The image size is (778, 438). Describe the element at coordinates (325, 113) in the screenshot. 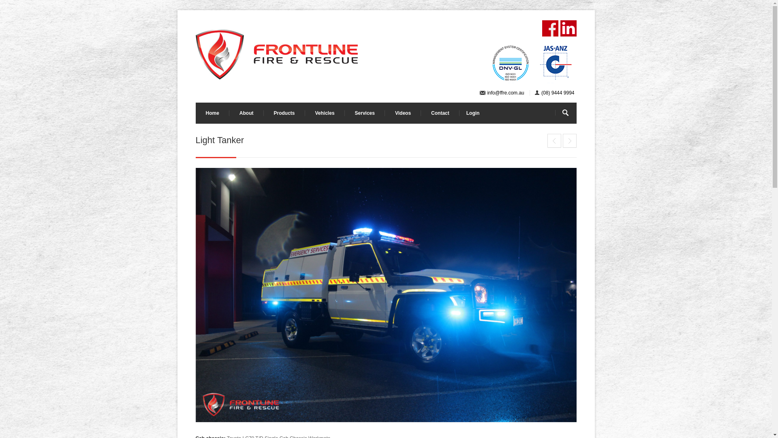

I see `Vehicles` at that location.